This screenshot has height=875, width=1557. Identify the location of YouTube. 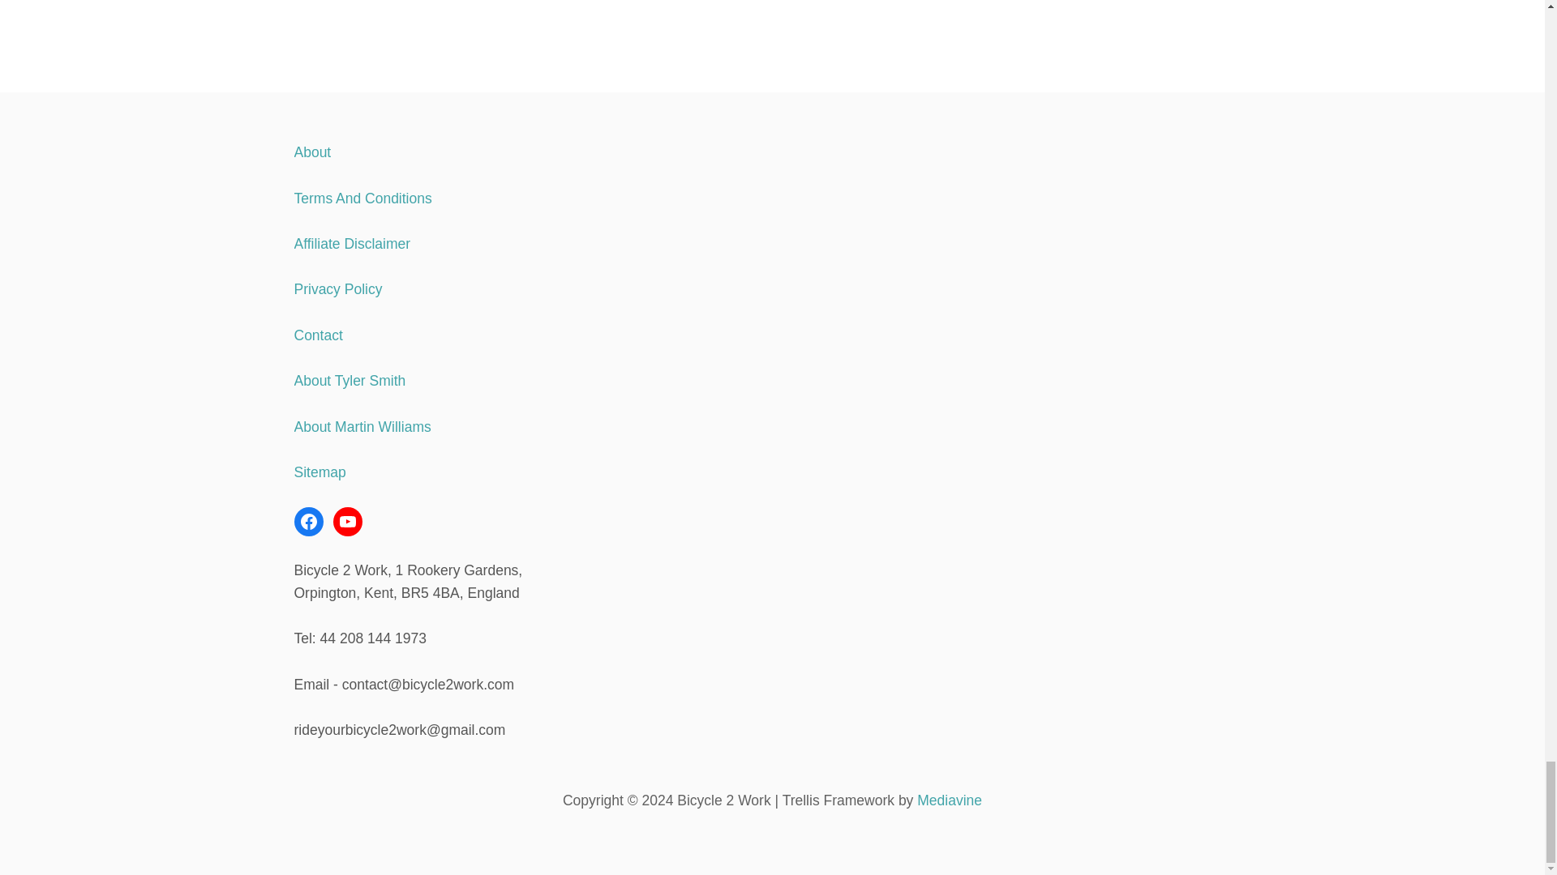
(347, 522).